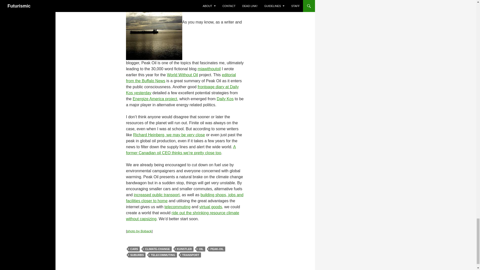 The width and height of the screenshot is (480, 270). I want to click on it needs to be easier to travel together, so click(156, 195).